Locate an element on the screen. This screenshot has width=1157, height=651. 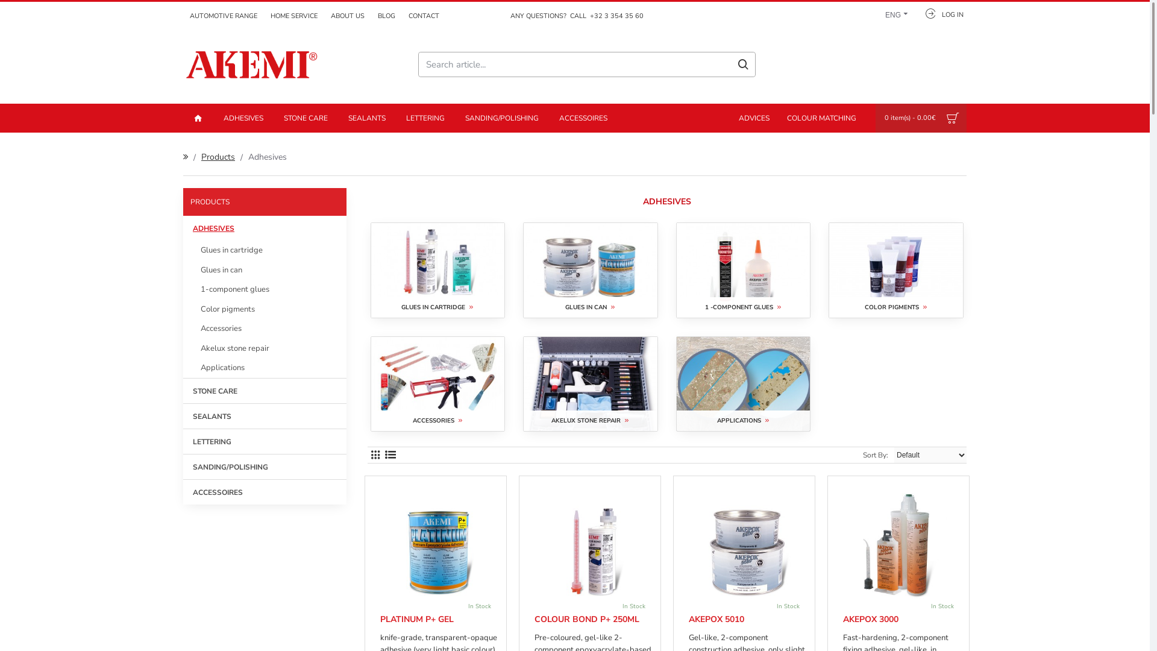
AKEPOX 5010 is located at coordinates (716, 620).